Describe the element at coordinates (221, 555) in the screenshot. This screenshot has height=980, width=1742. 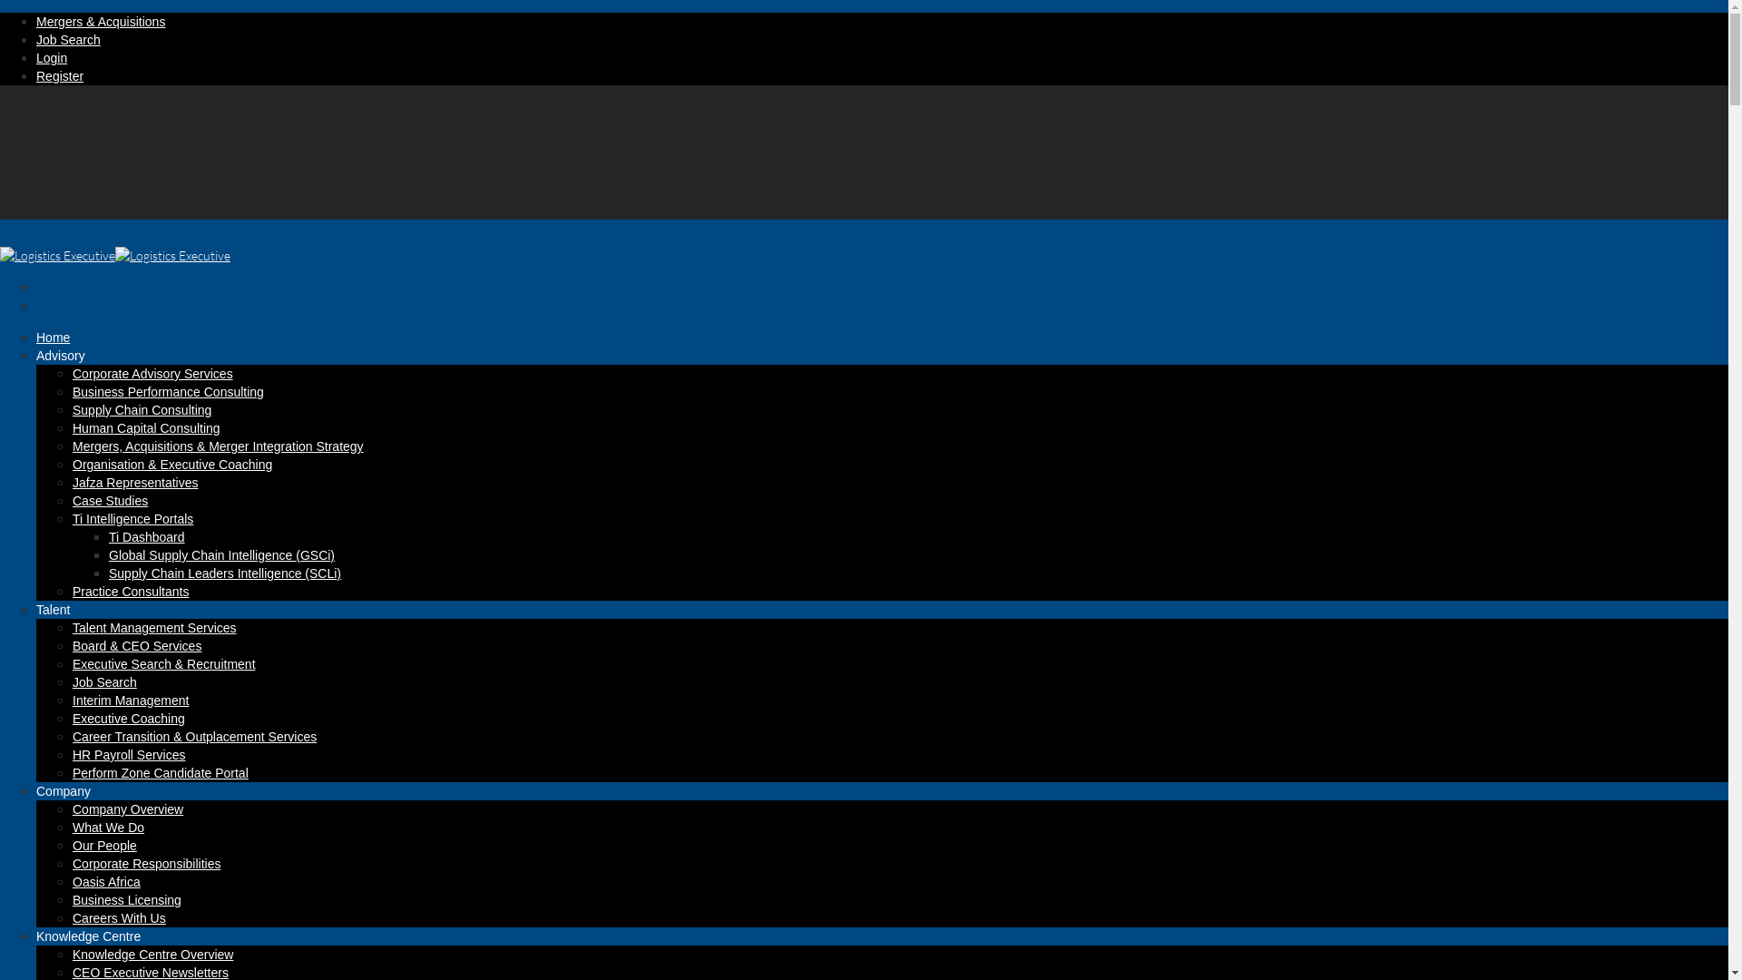
I see `Global Supply Chain Intelligence (GSCi)` at that location.